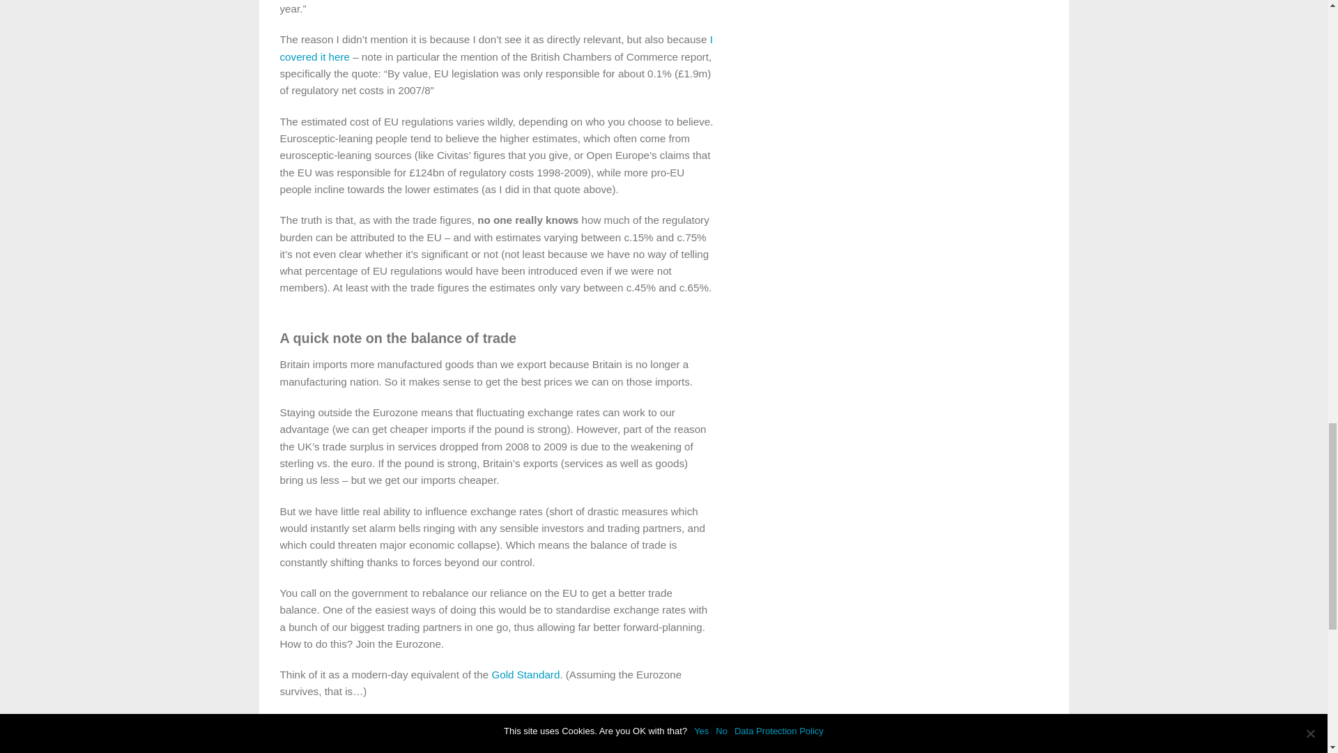 The height and width of the screenshot is (753, 1338). Describe the element at coordinates (350, 731) in the screenshot. I see `A bit of context` at that location.